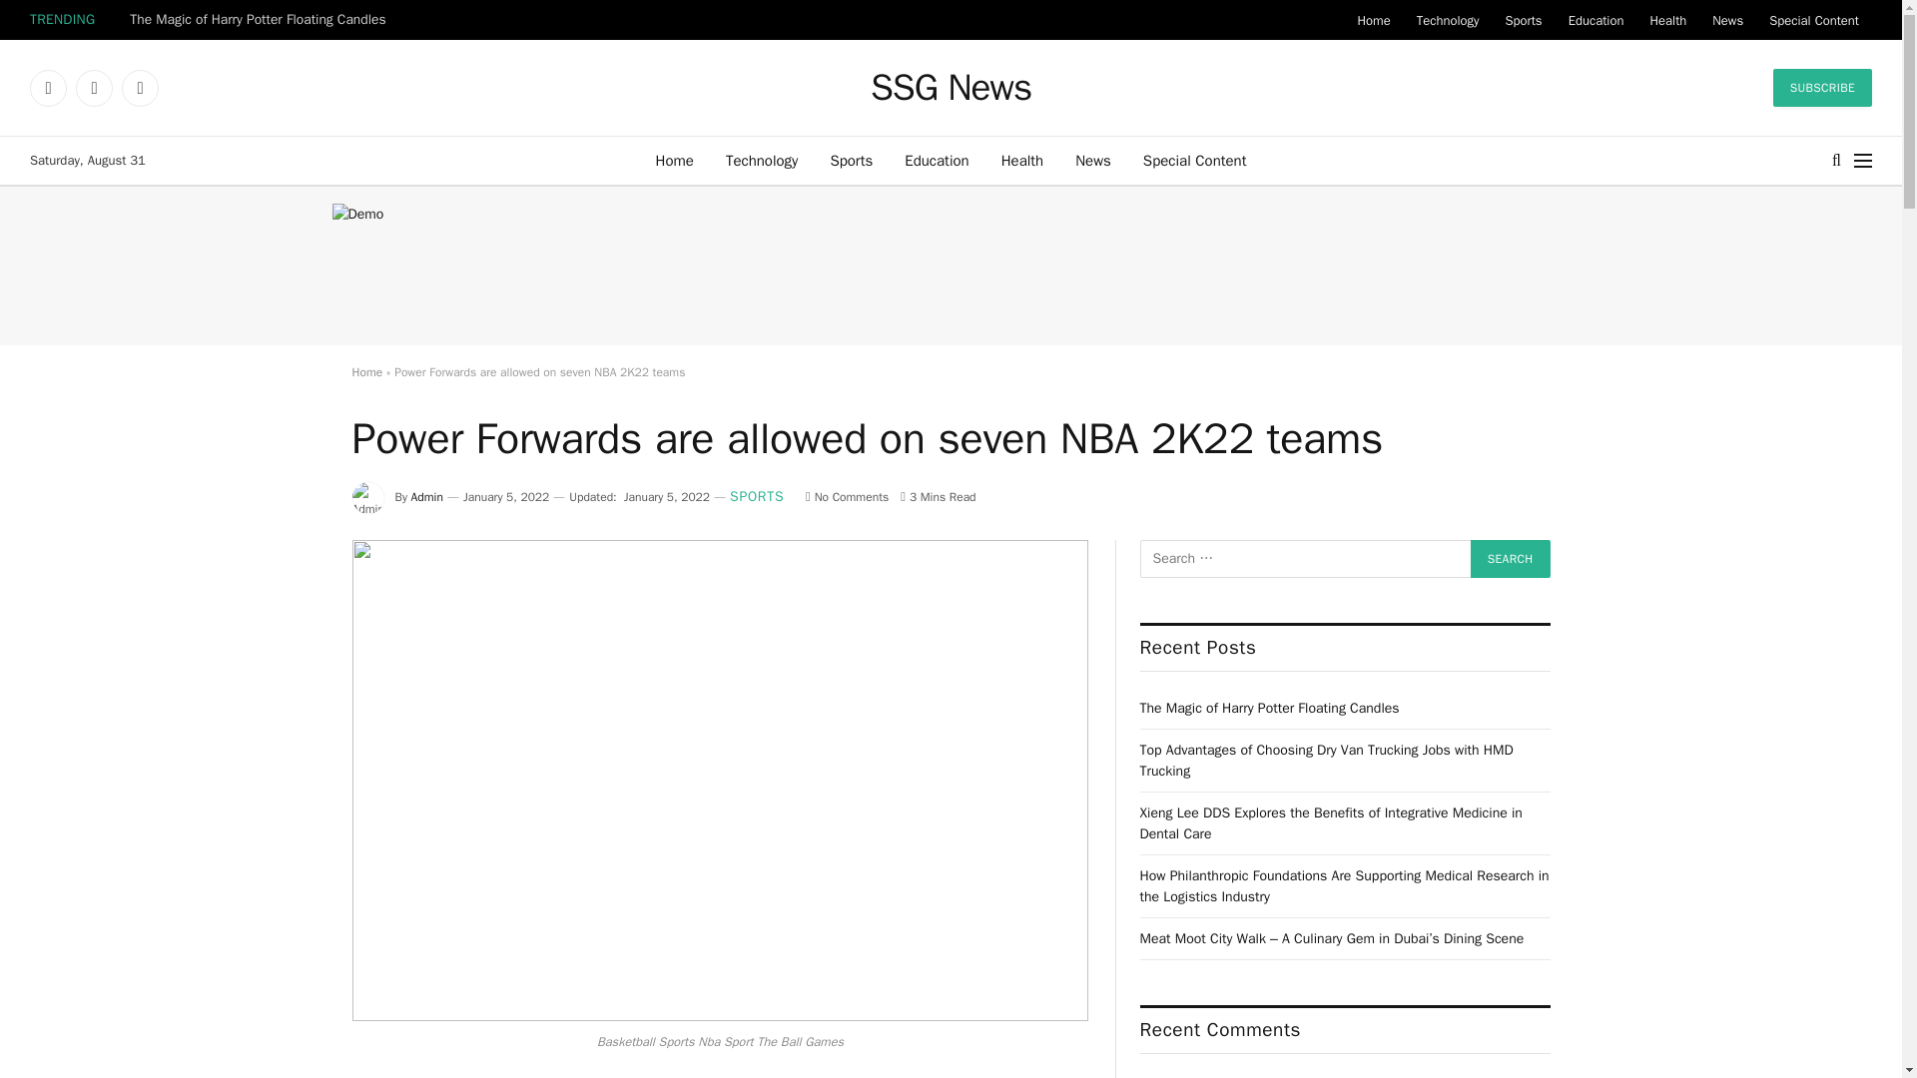  I want to click on Sports, so click(1523, 20).